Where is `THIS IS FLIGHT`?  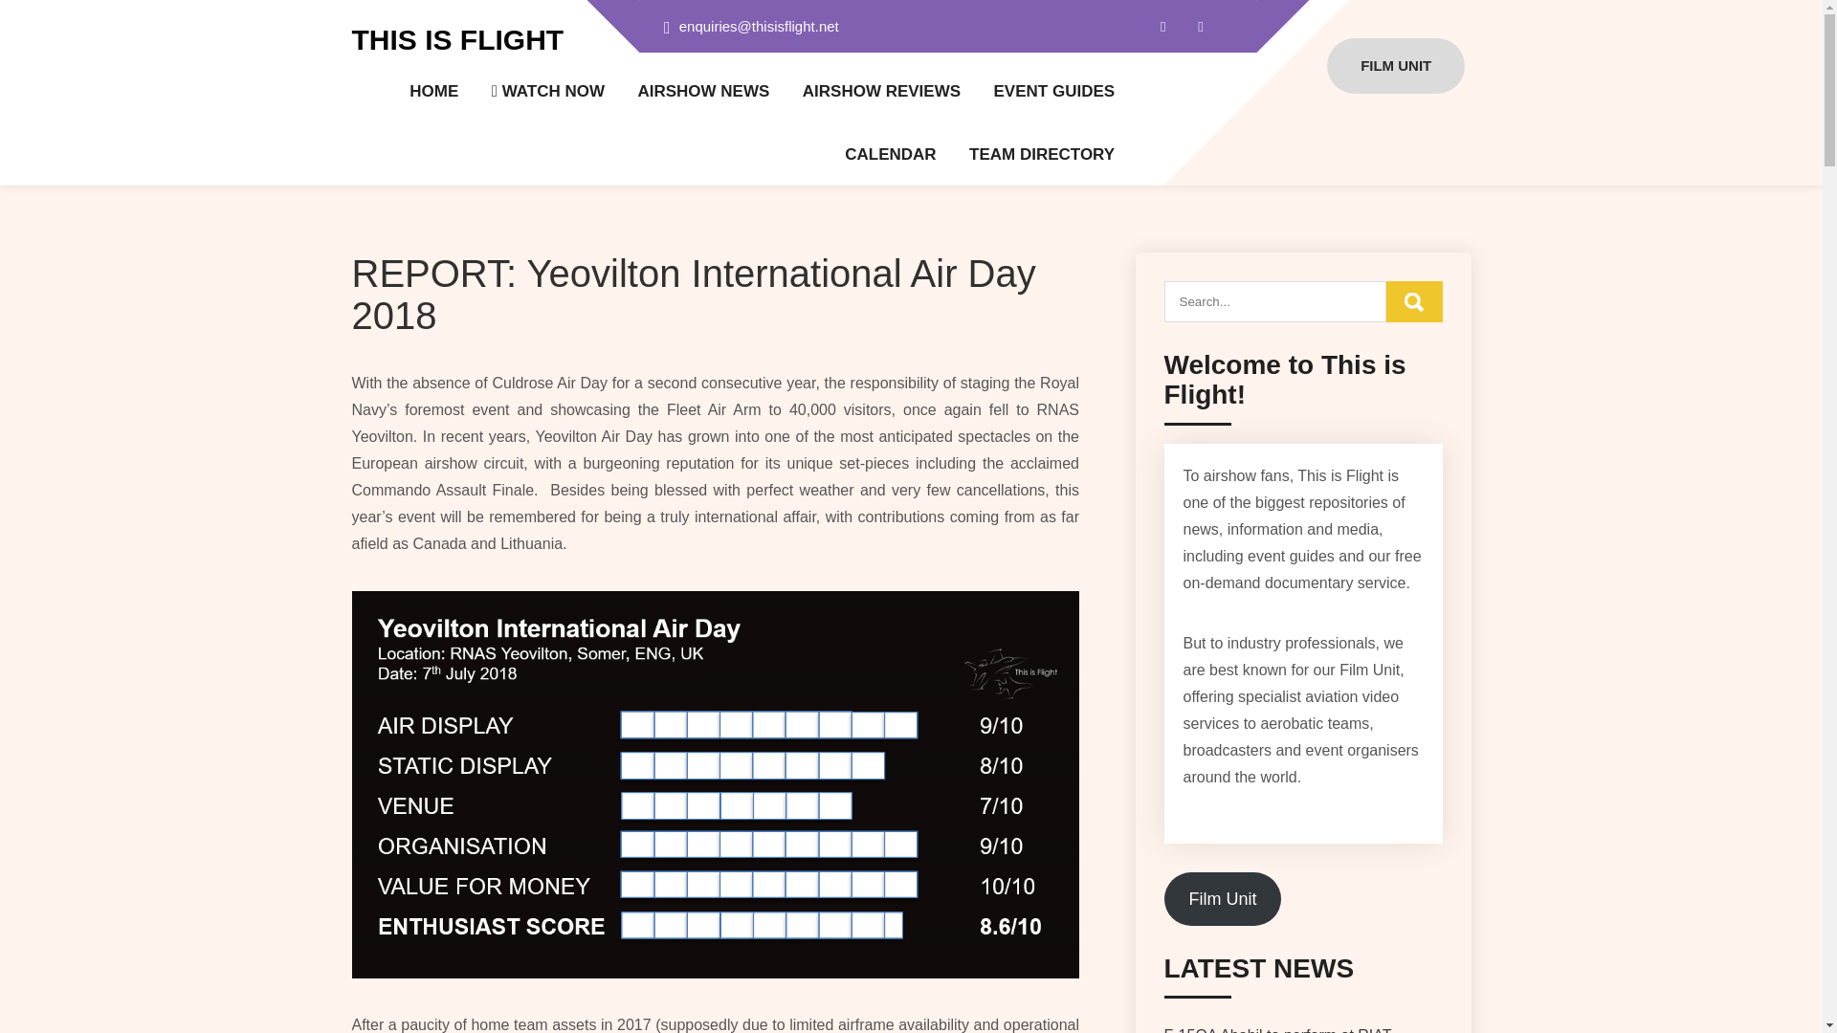
THIS IS FLIGHT is located at coordinates (457, 39).